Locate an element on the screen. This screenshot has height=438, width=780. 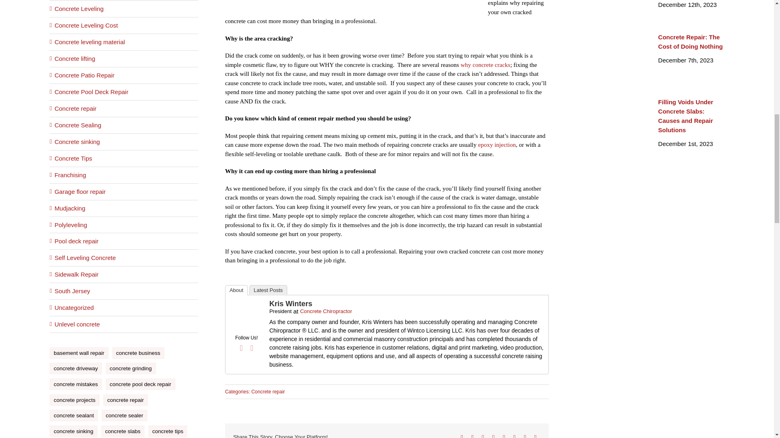
Twitter is located at coordinates (252, 348).